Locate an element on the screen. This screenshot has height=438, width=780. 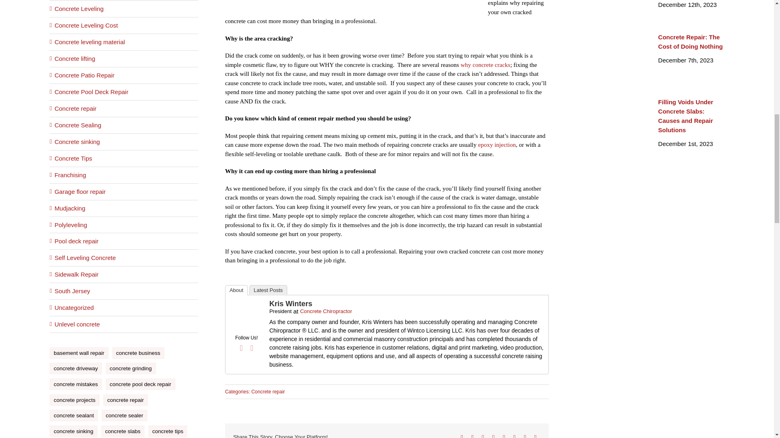
Twitter is located at coordinates (252, 348).